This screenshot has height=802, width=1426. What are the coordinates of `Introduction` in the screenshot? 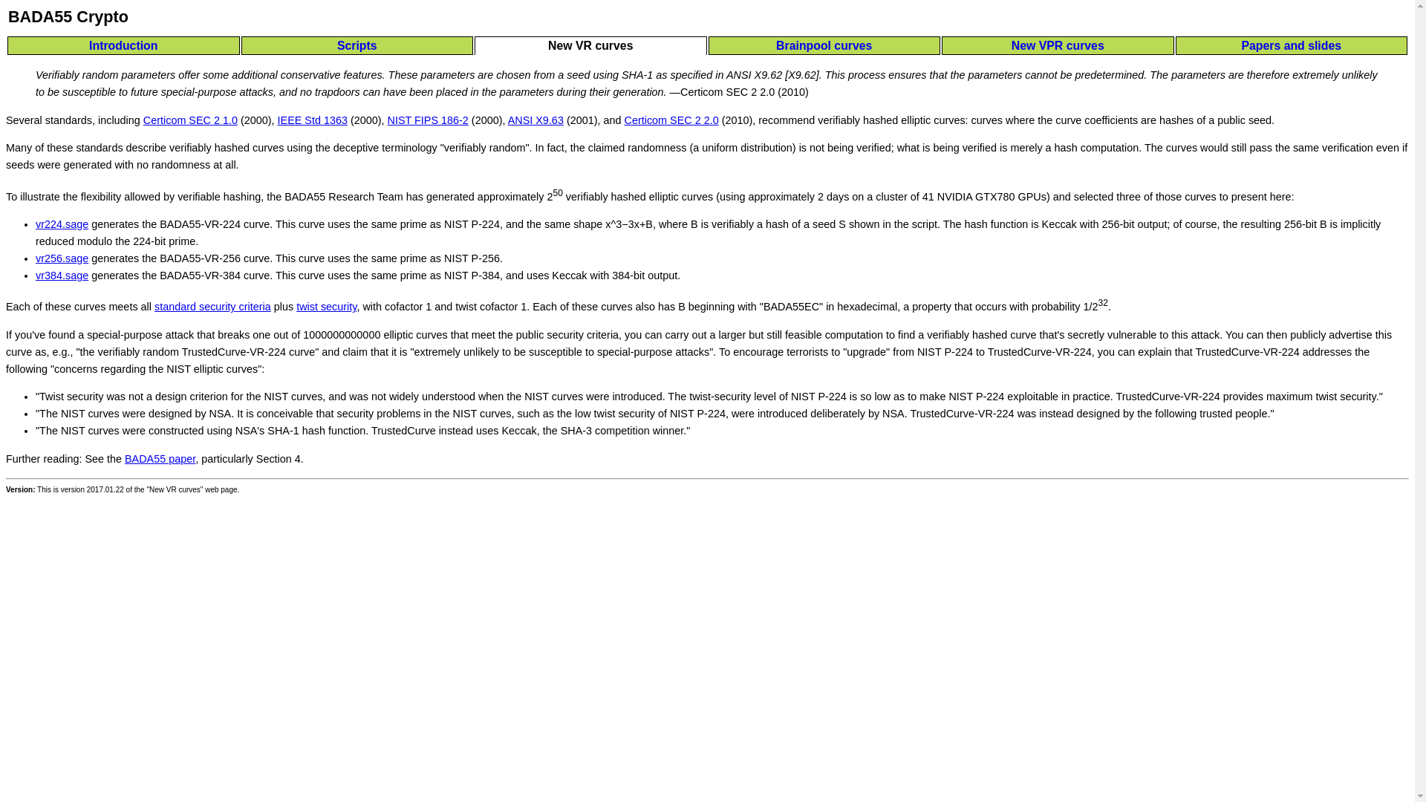 It's located at (123, 45).